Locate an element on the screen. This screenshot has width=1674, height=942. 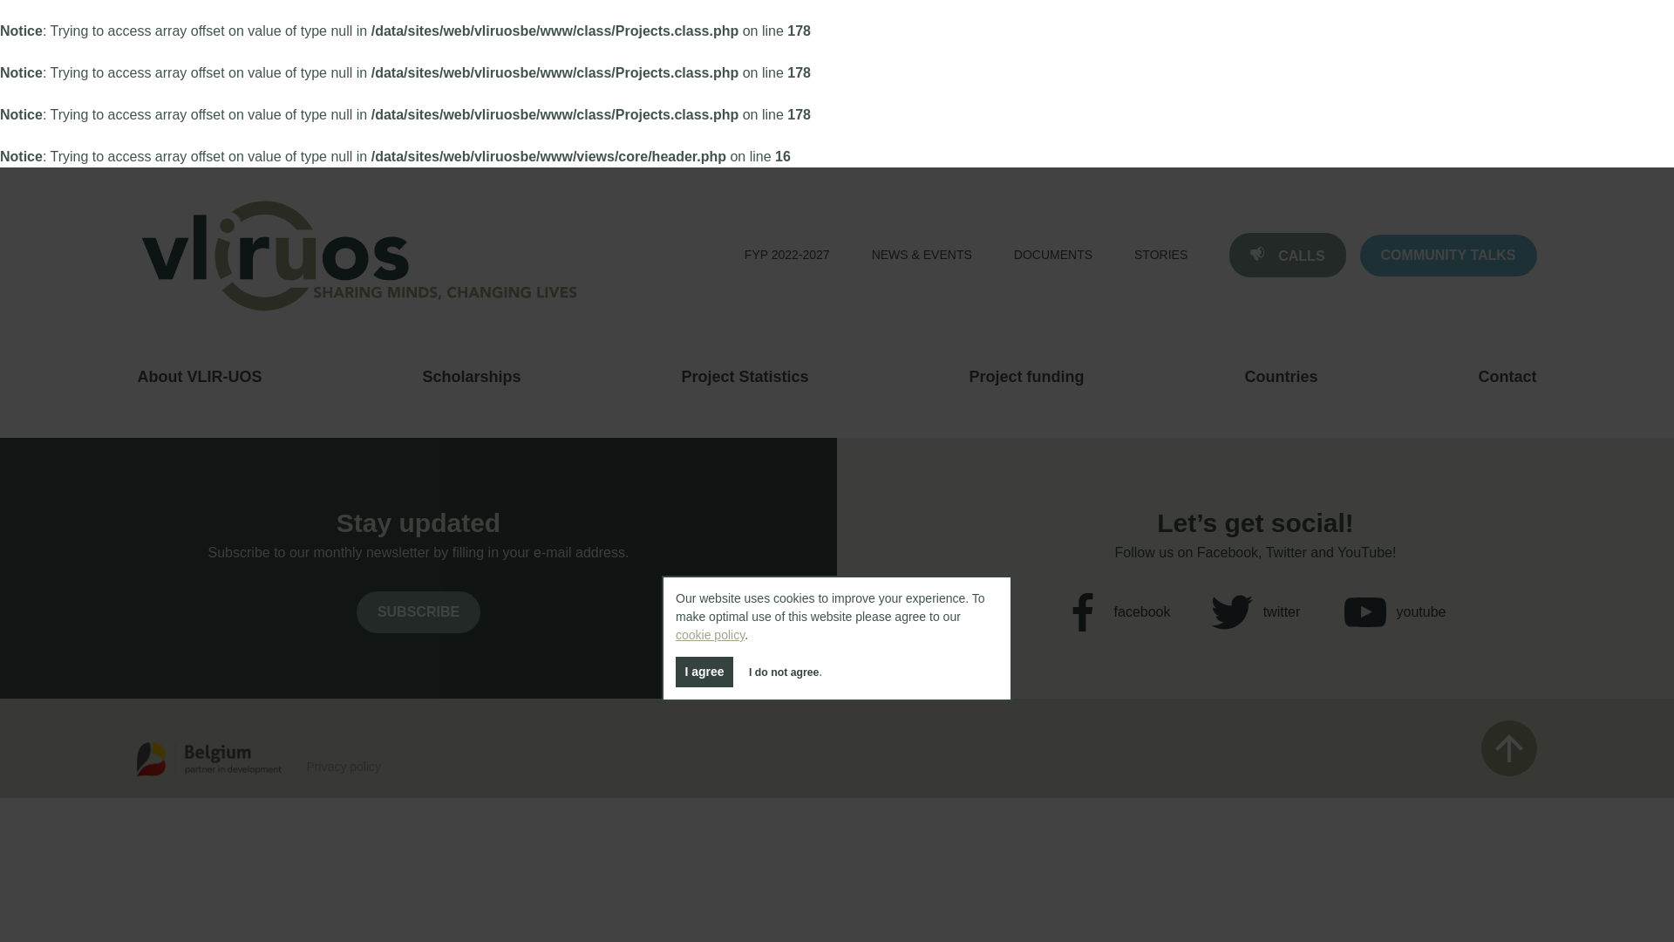
youtube is located at coordinates (1395, 612).